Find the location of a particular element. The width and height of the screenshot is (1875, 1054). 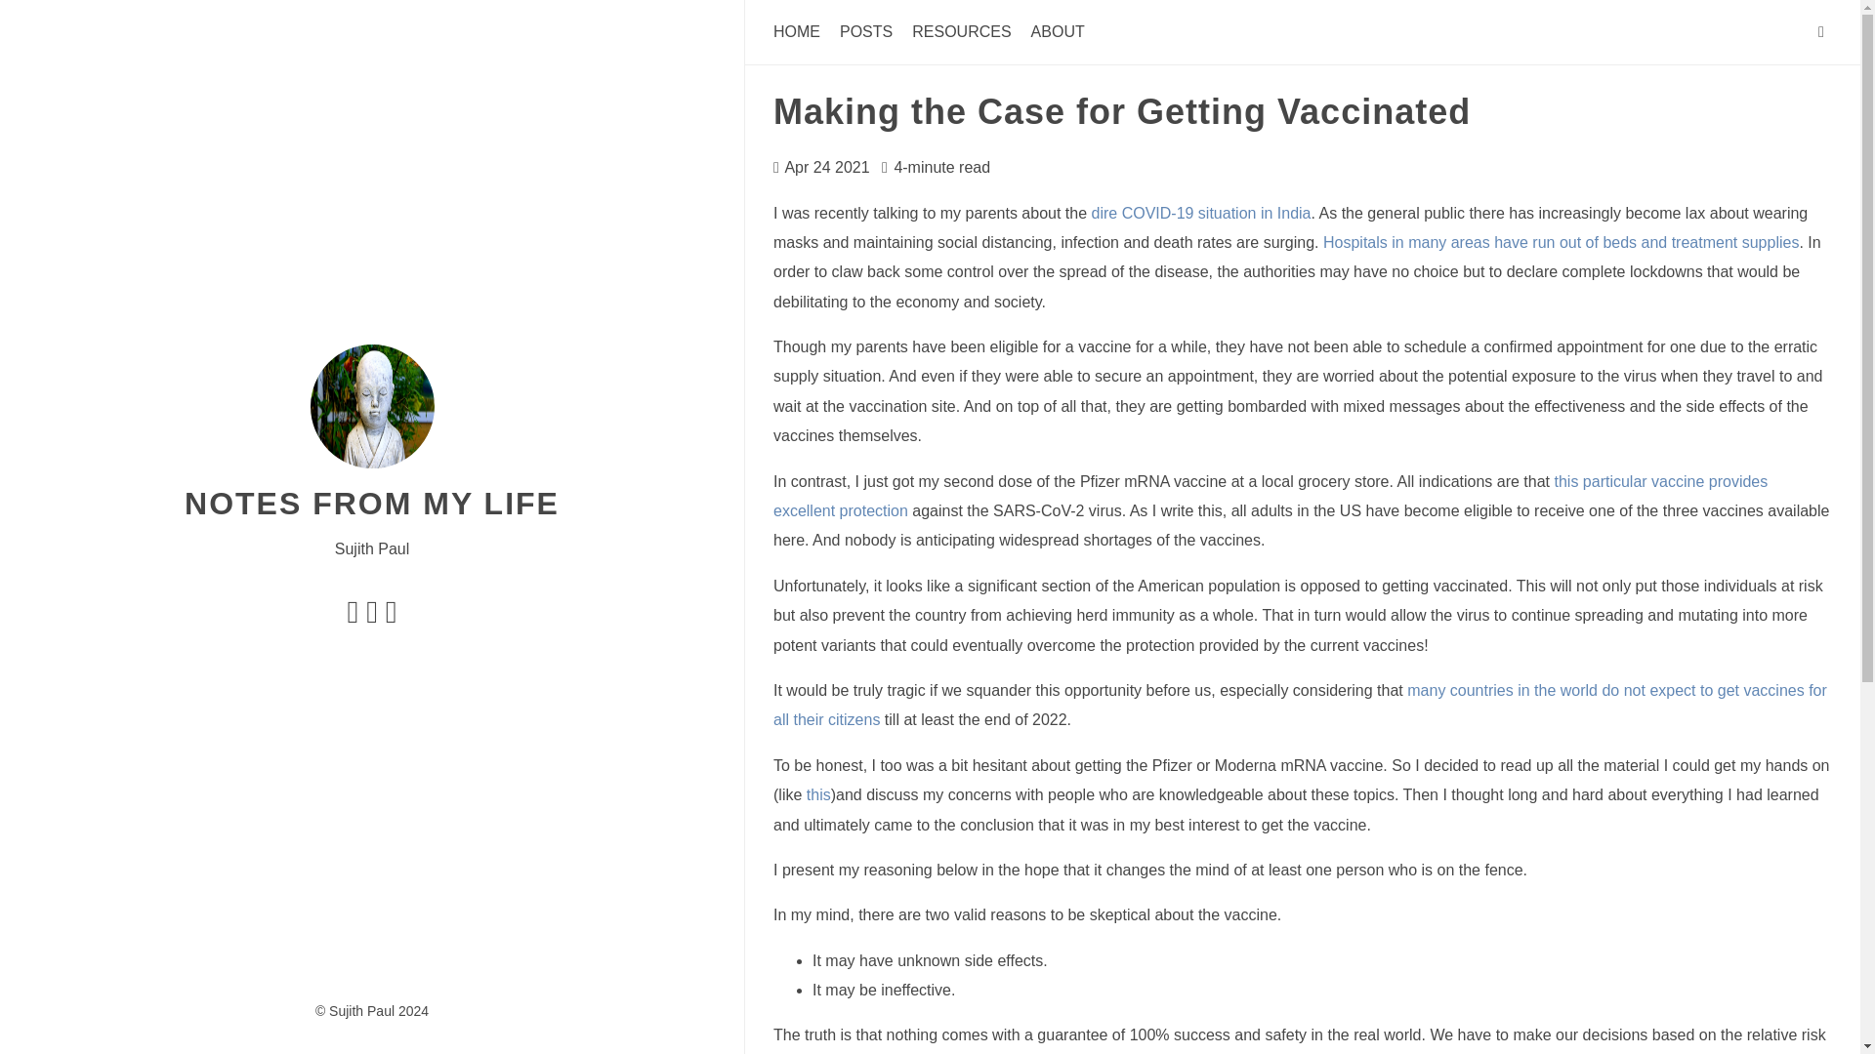

dire COVID-19 situation in India is located at coordinates (1201, 209).